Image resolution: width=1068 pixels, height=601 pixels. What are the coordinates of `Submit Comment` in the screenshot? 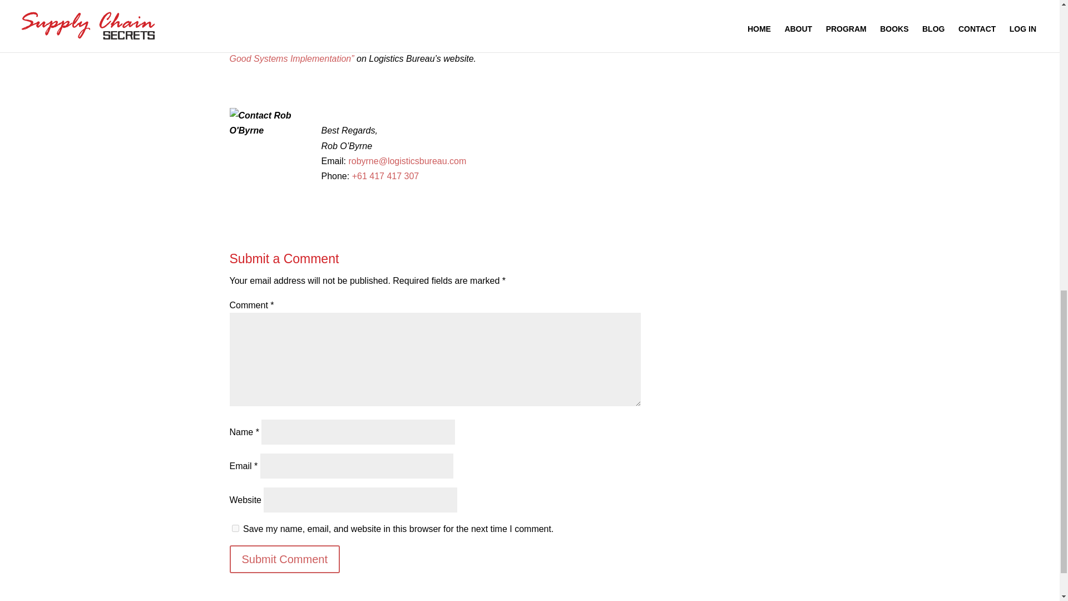 It's located at (284, 559).